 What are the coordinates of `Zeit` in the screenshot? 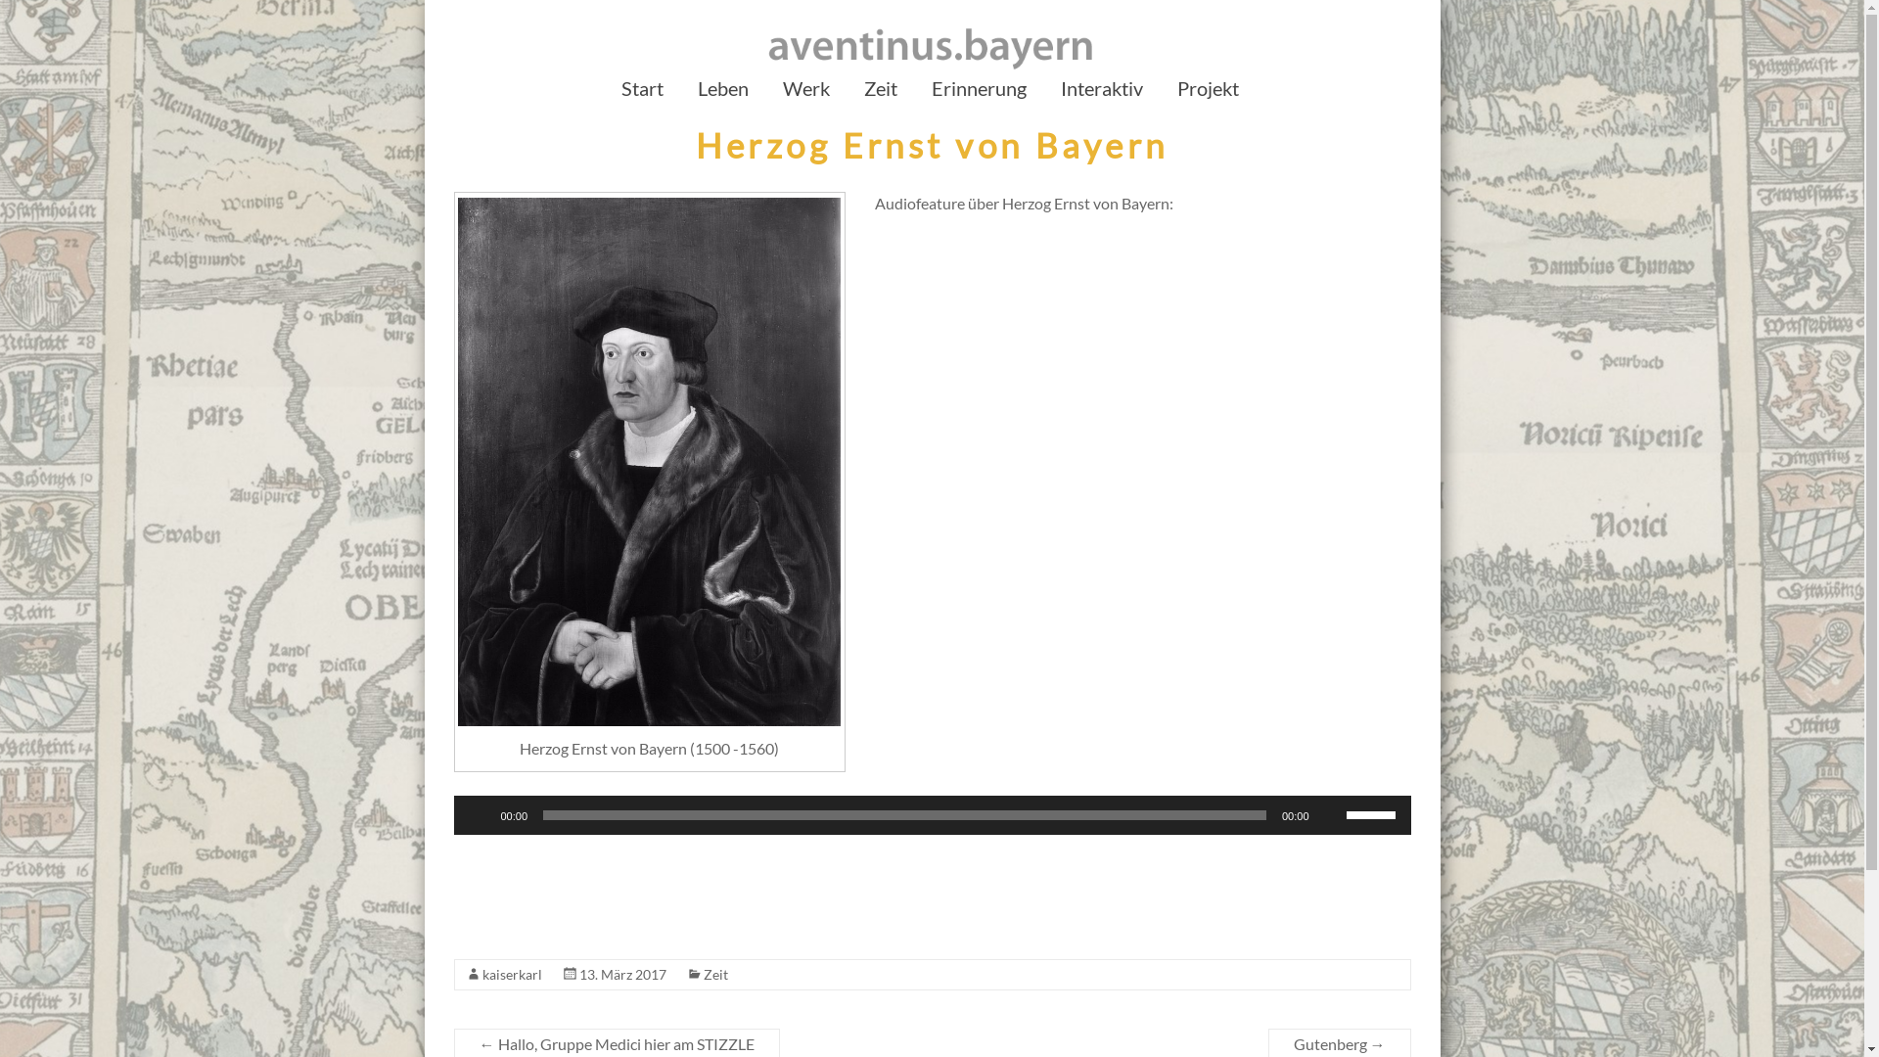 It's located at (881, 93).